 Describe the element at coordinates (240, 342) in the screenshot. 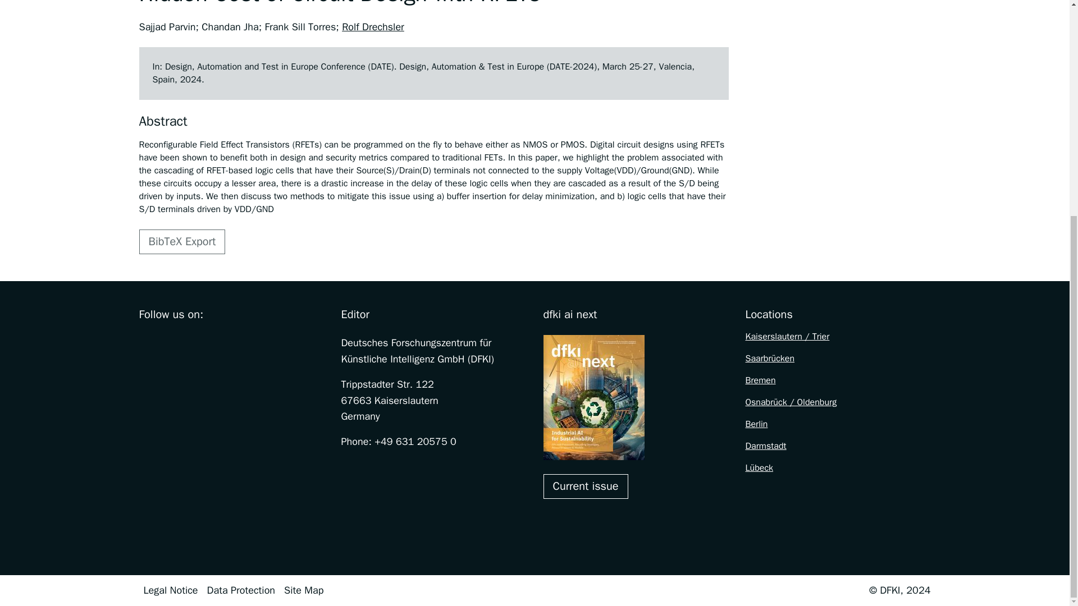

I see `Follow us on: LinkedIn` at that location.